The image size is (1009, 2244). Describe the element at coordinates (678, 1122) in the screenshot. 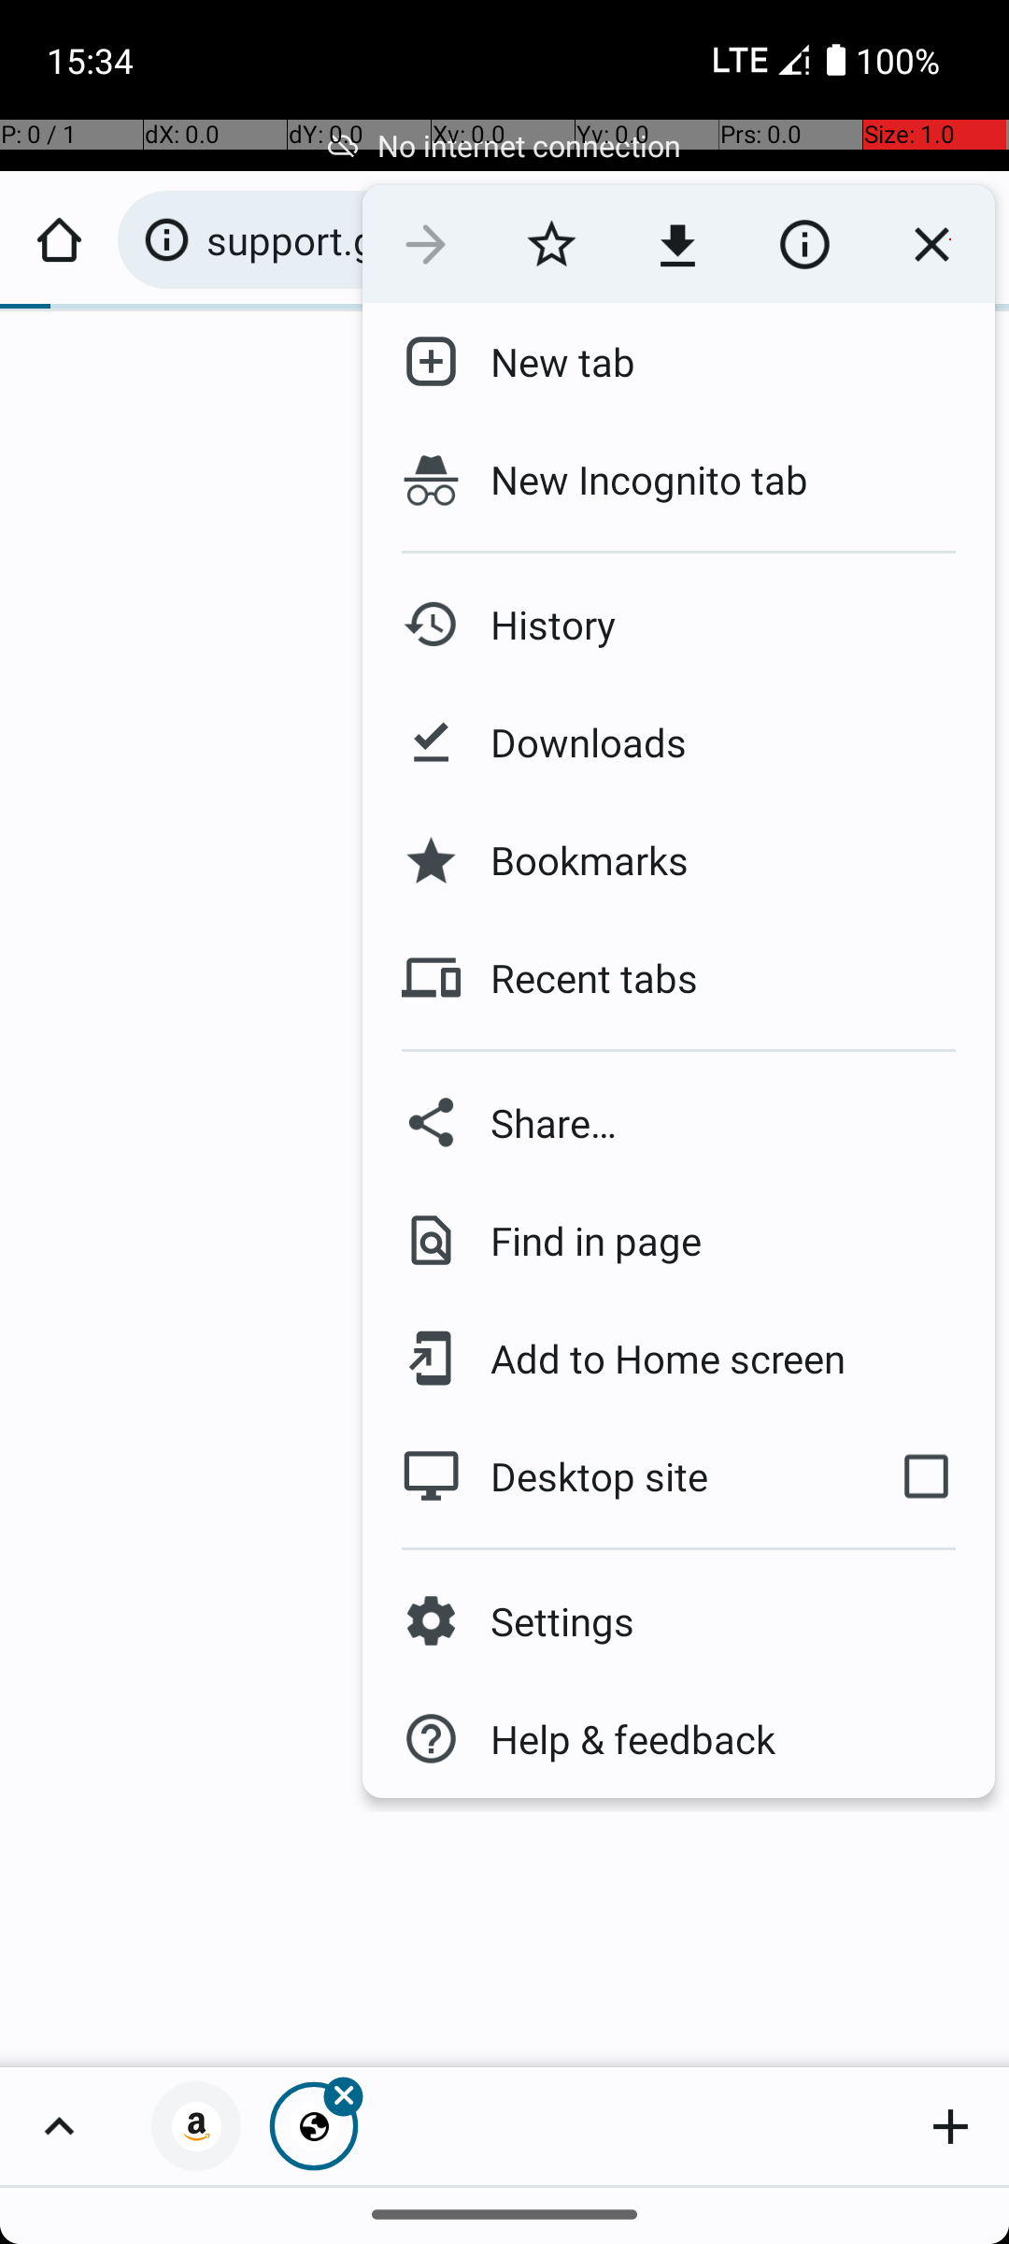

I see `Share…` at that location.